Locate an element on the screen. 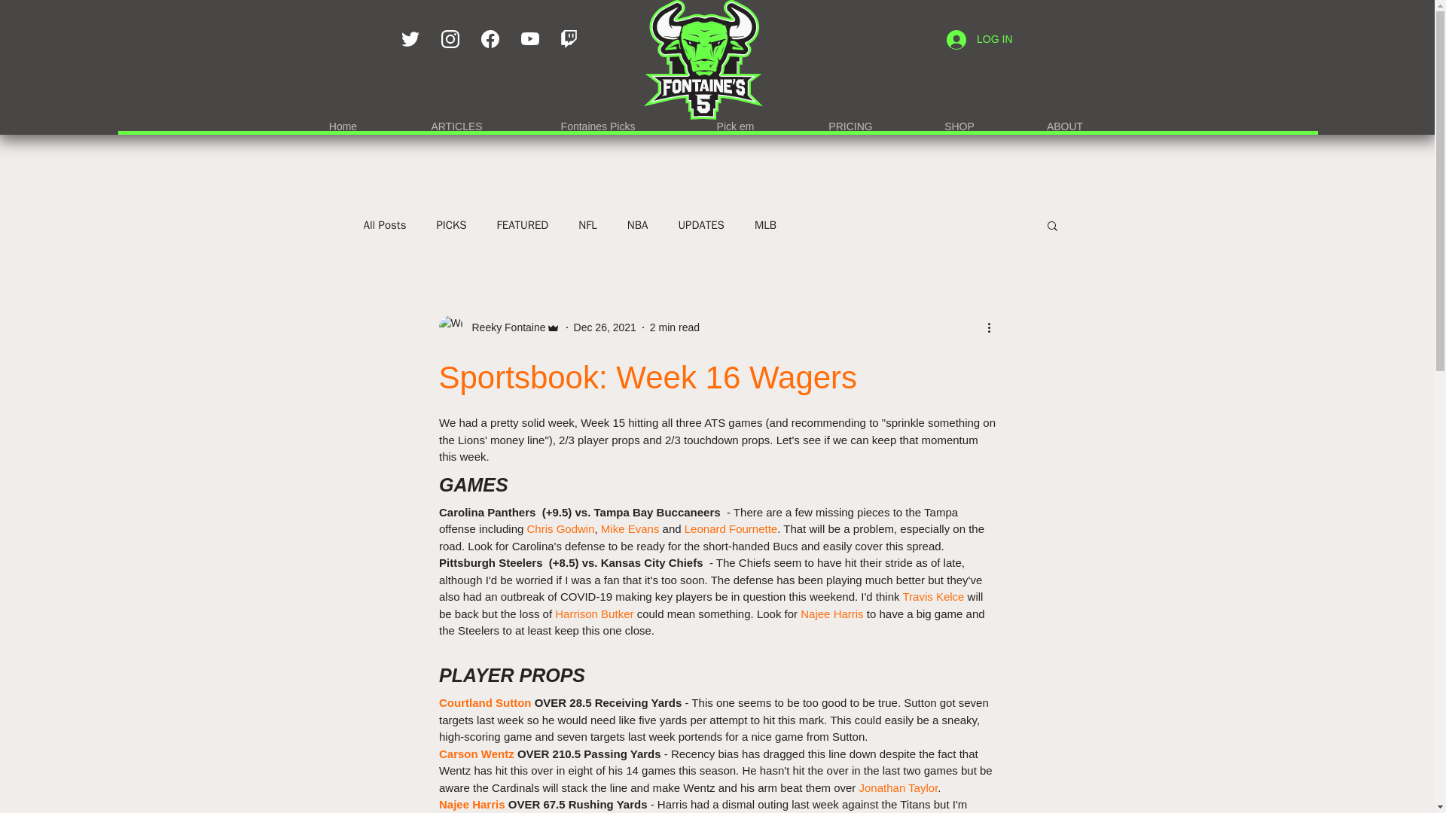 The height and width of the screenshot is (813, 1446). Pick em is located at coordinates (735, 120).